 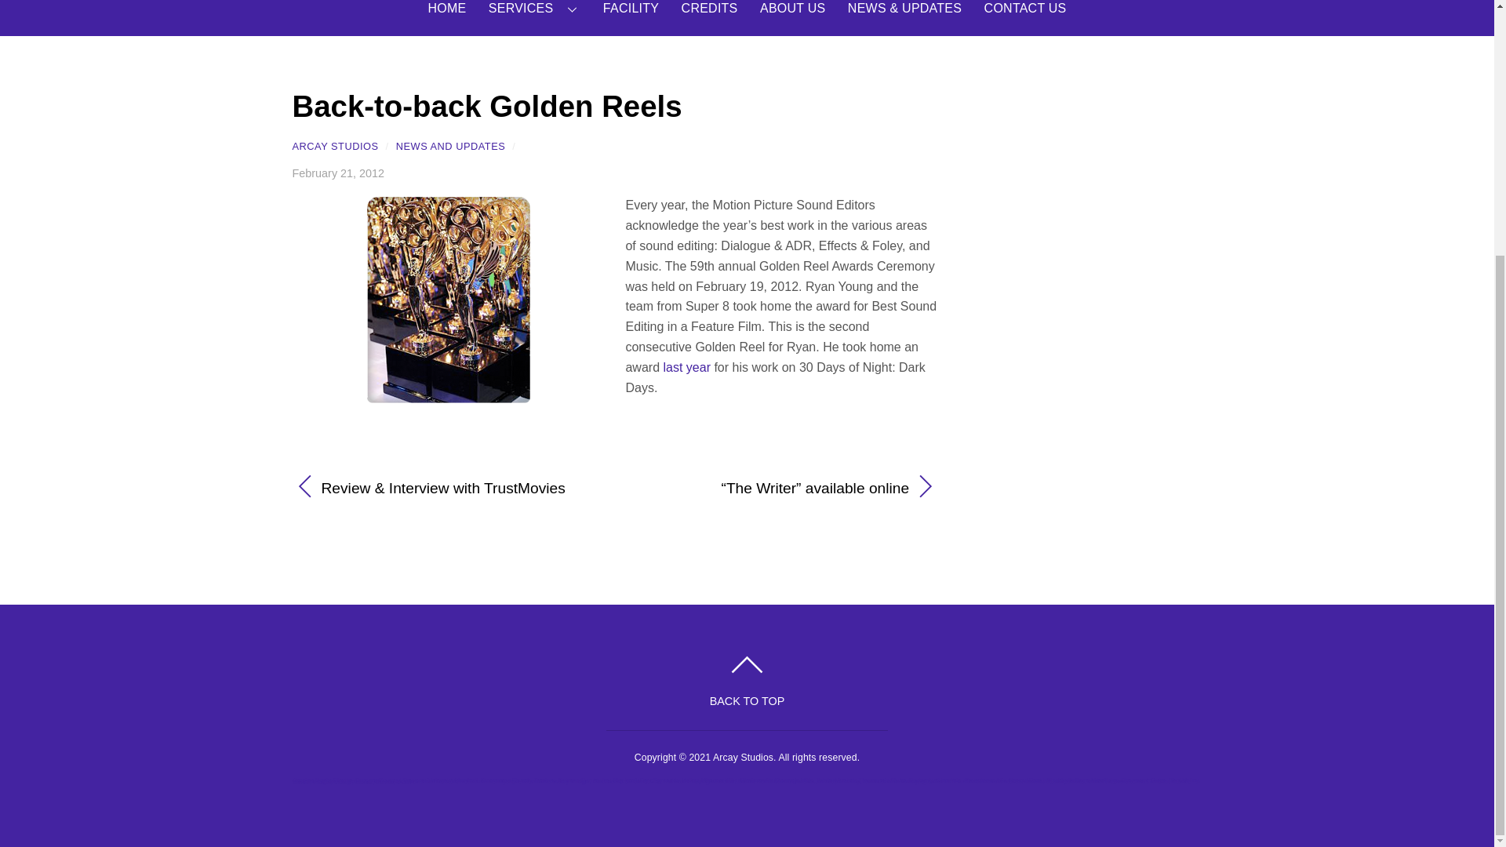 What do you see at coordinates (686, 367) in the screenshot?
I see `last year` at bounding box center [686, 367].